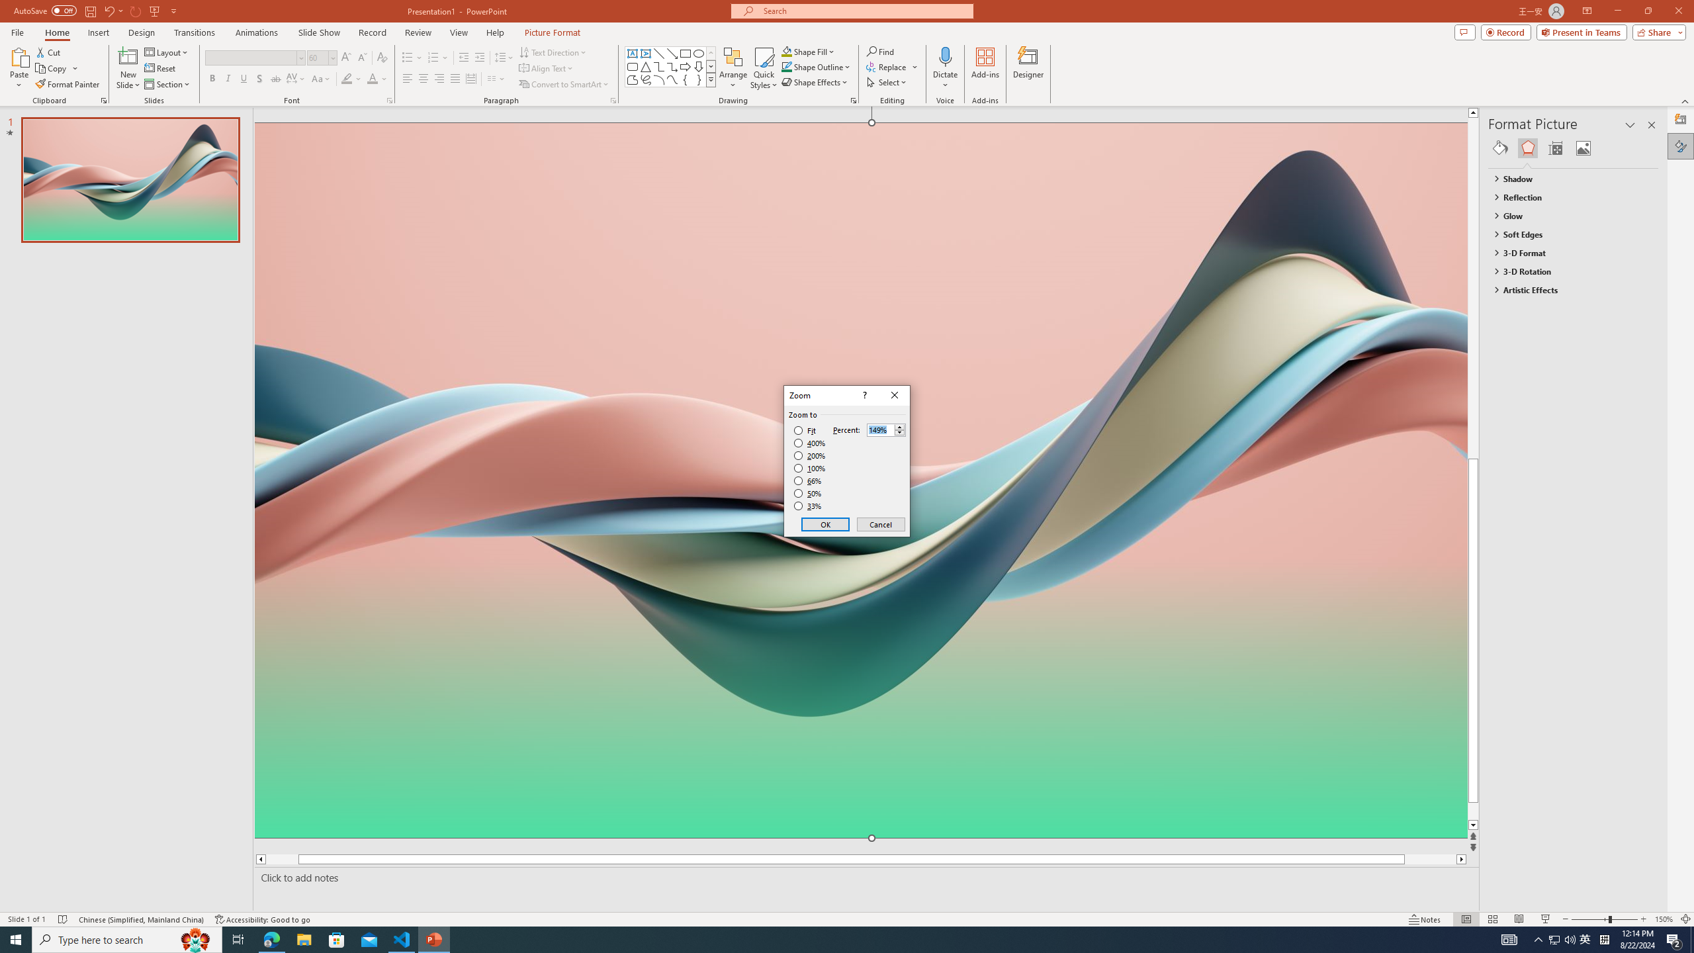 This screenshot has height=953, width=1694. What do you see at coordinates (659, 79) in the screenshot?
I see `Arc` at bounding box center [659, 79].